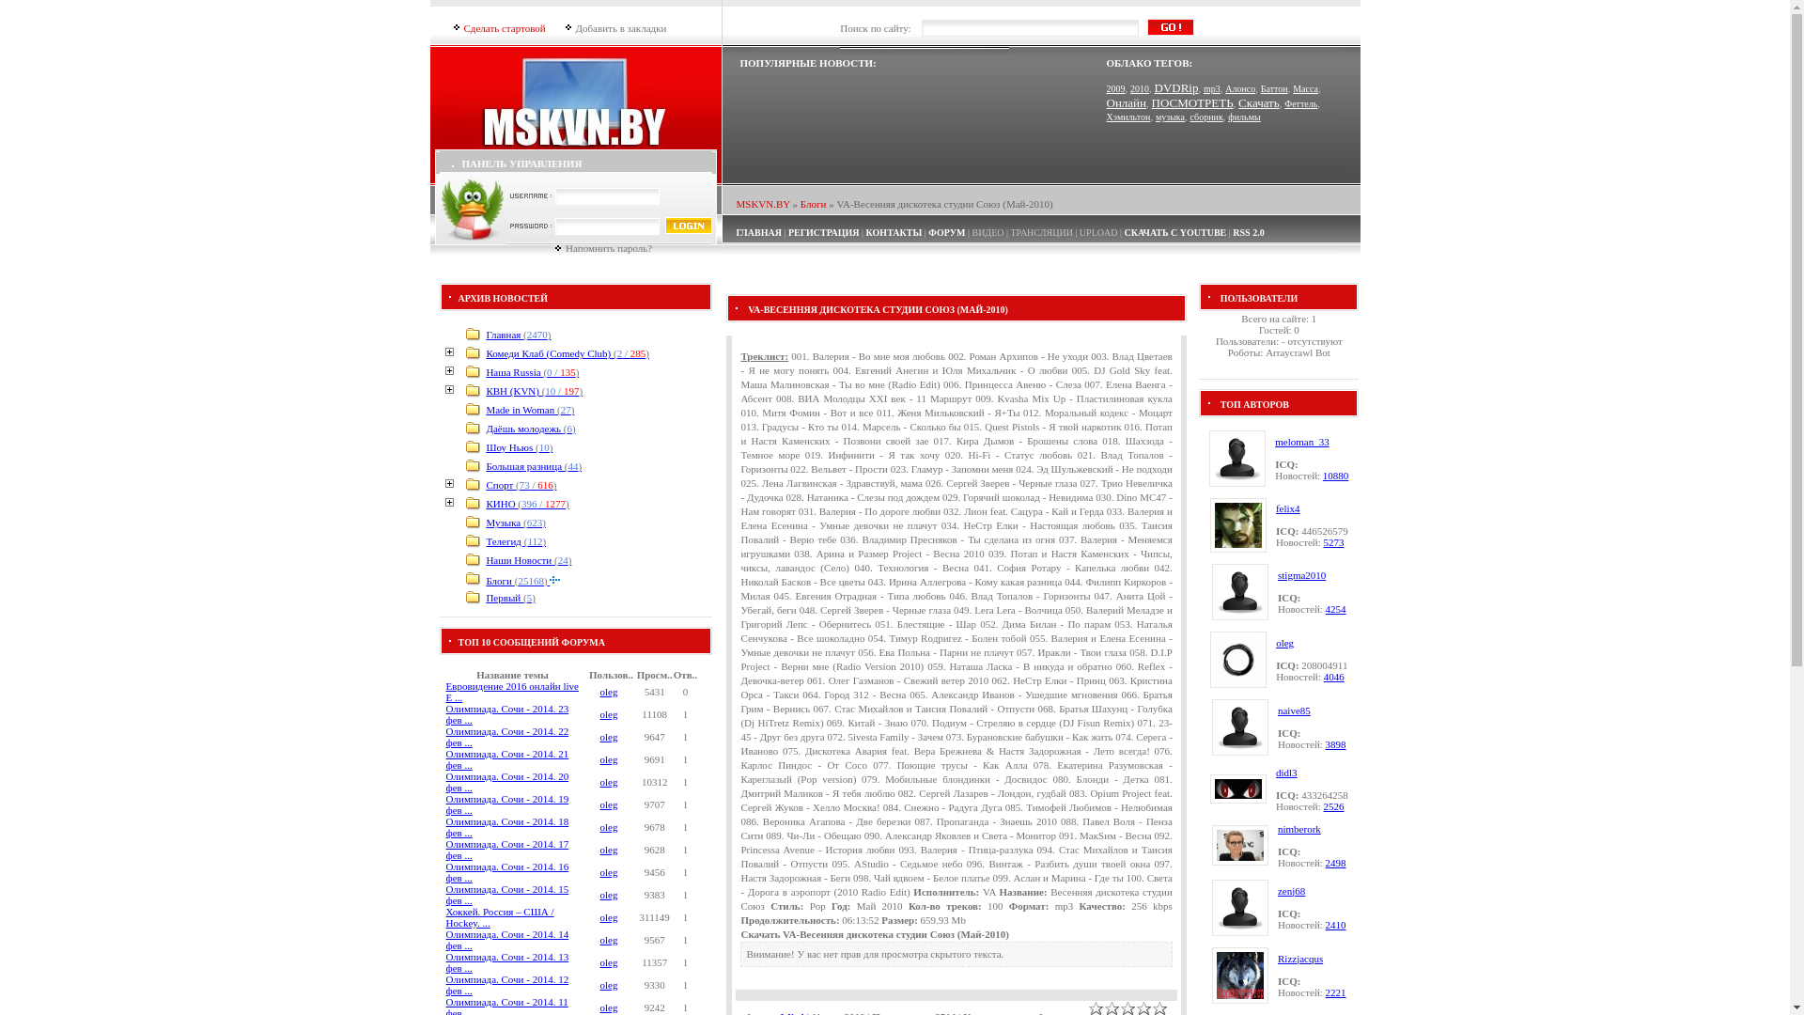 The height and width of the screenshot is (1015, 1804). I want to click on oleg, so click(609, 827).